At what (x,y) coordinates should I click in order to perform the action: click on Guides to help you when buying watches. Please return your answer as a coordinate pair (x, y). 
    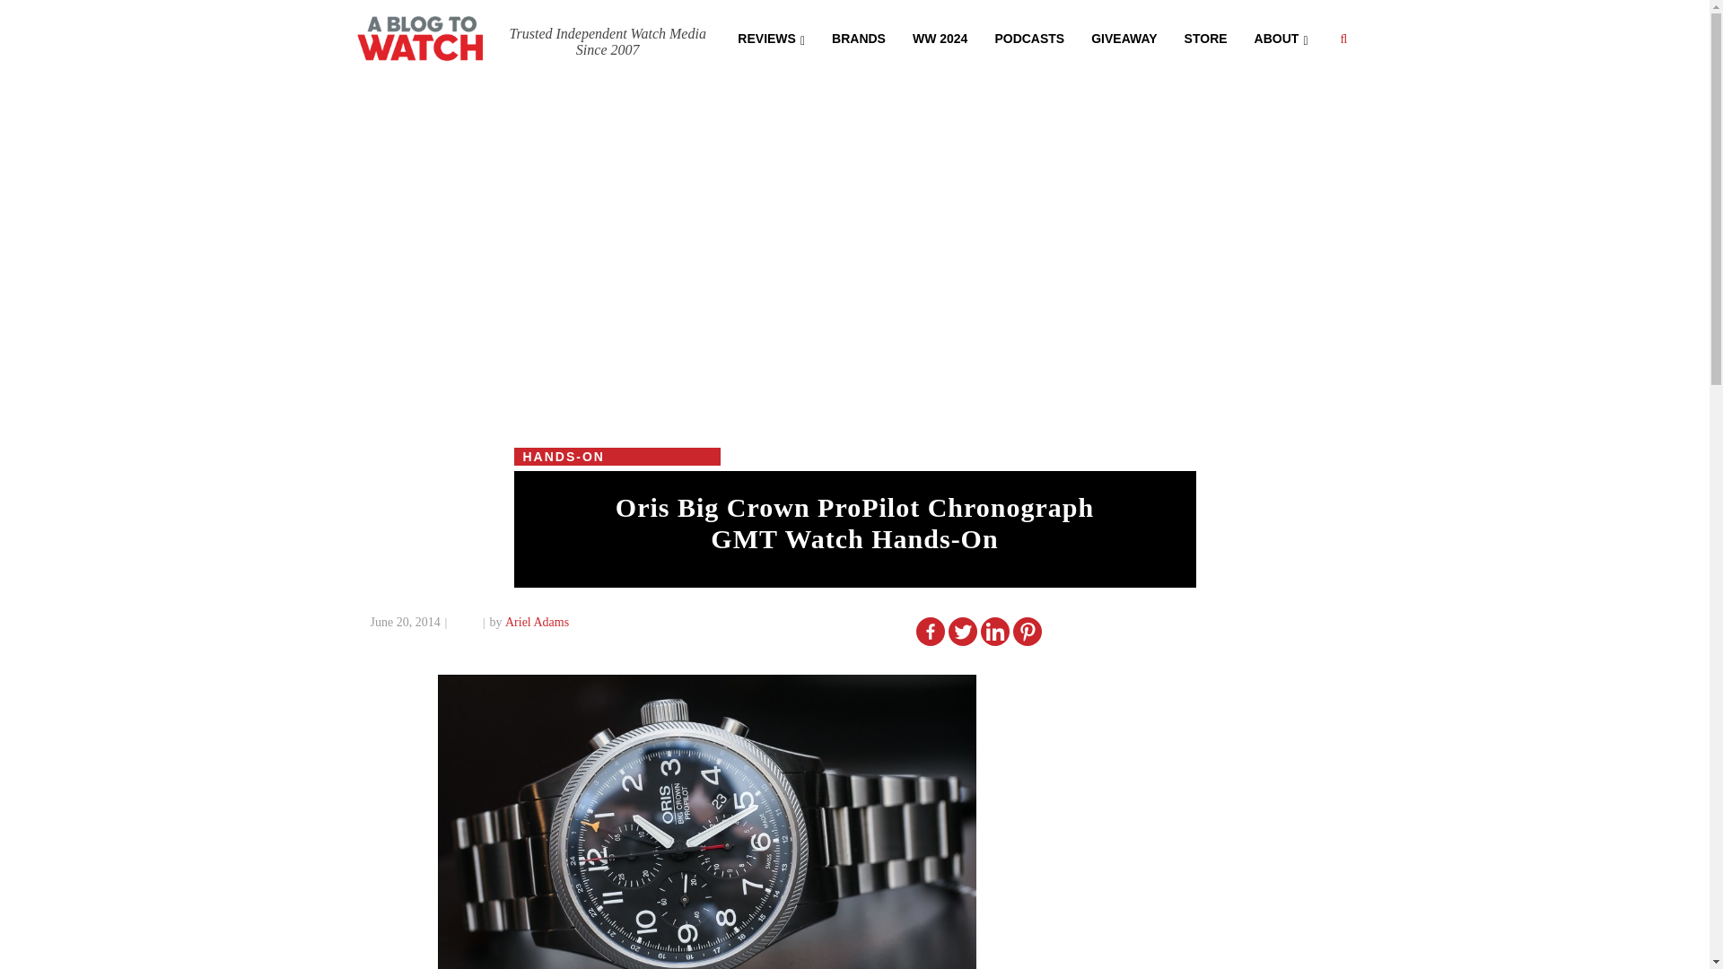
    Looking at the image, I should click on (940, 37).